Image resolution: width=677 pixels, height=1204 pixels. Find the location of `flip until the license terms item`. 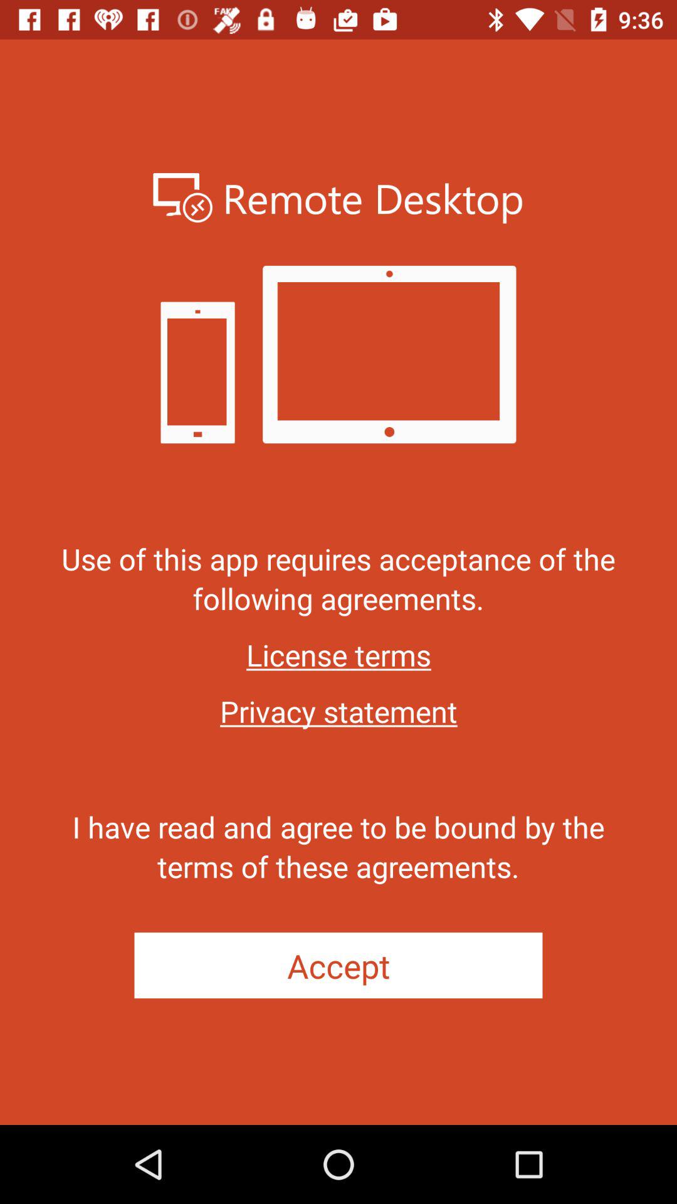

flip until the license terms item is located at coordinates (338, 655).